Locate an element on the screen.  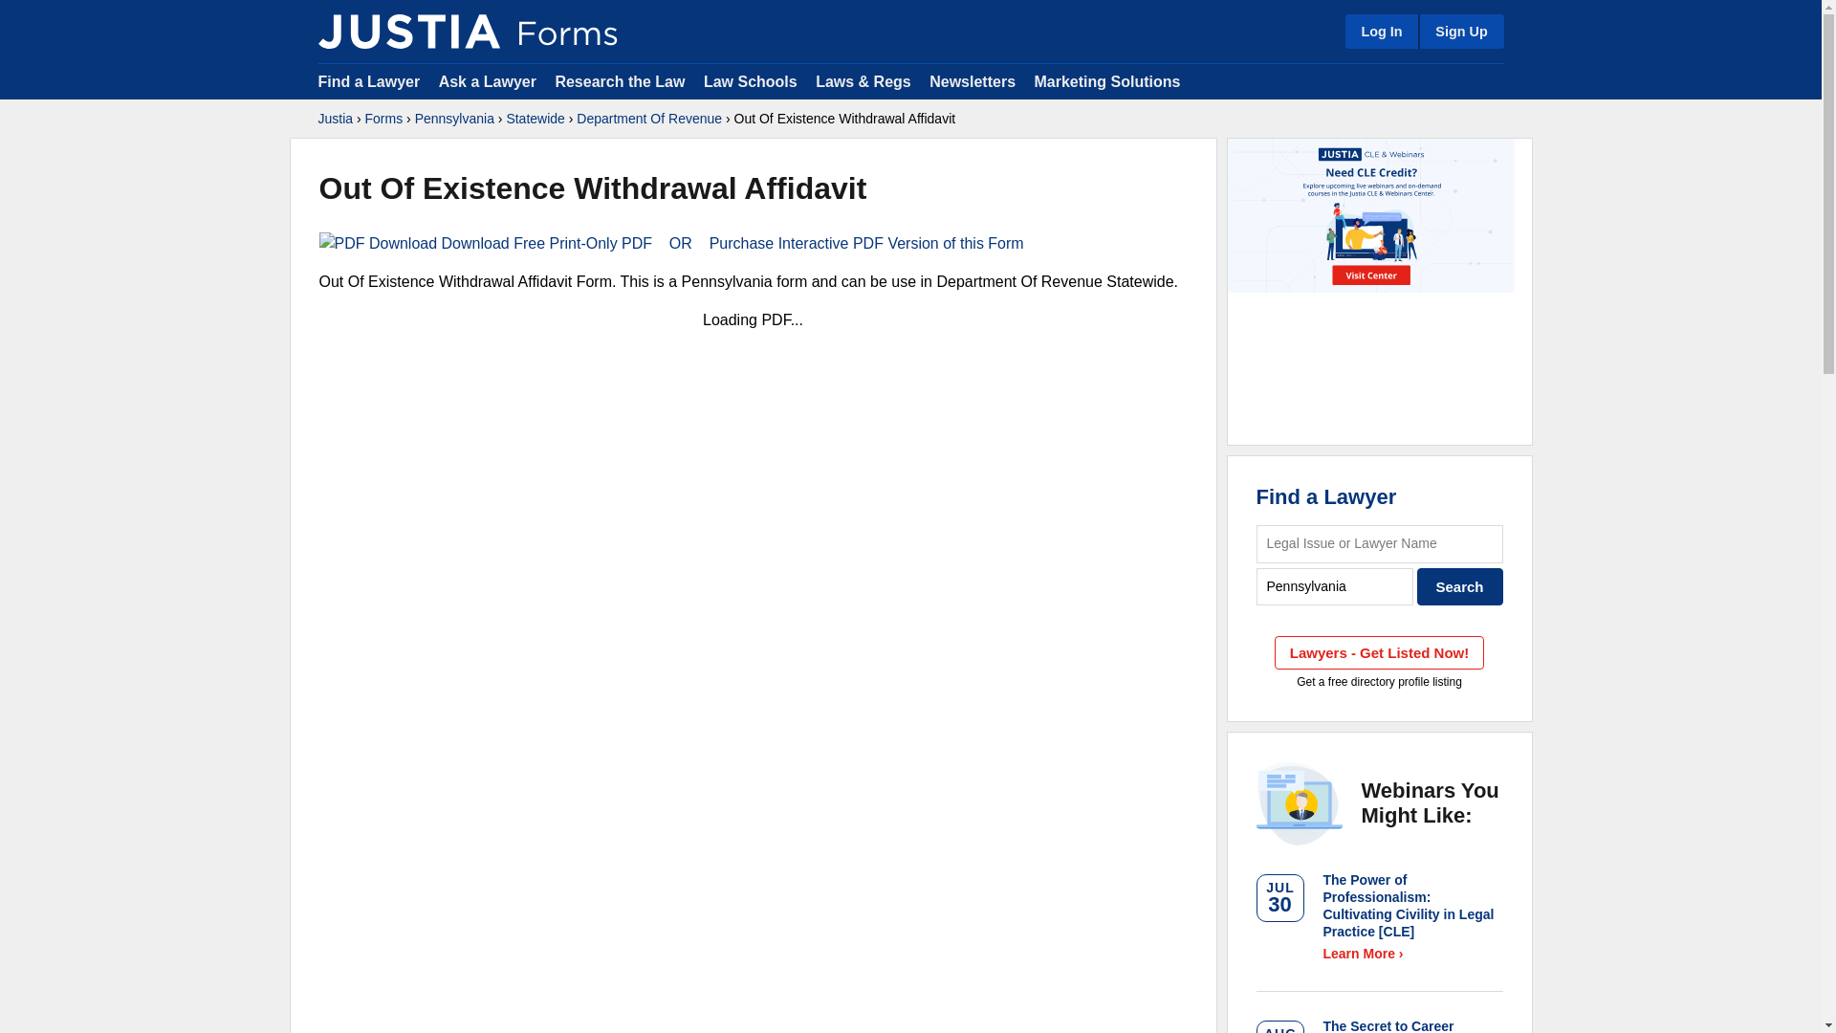
Search is located at coordinates (1460, 586).